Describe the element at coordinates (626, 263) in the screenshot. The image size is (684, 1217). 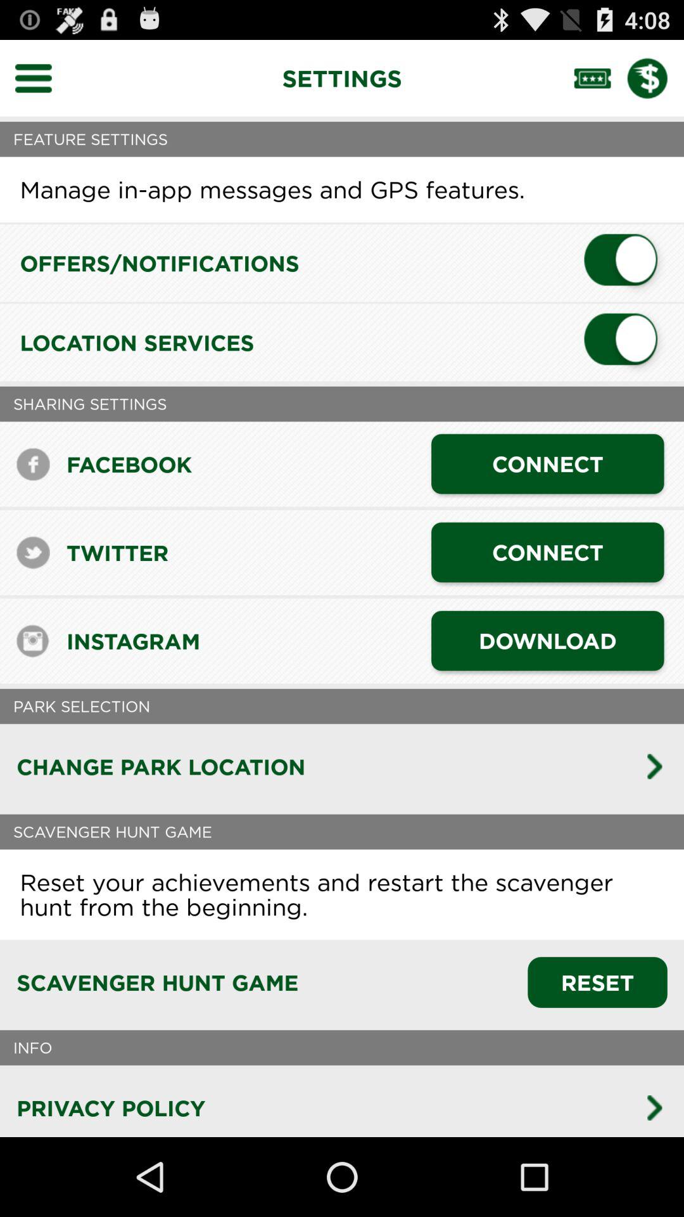
I see `turn off` at that location.